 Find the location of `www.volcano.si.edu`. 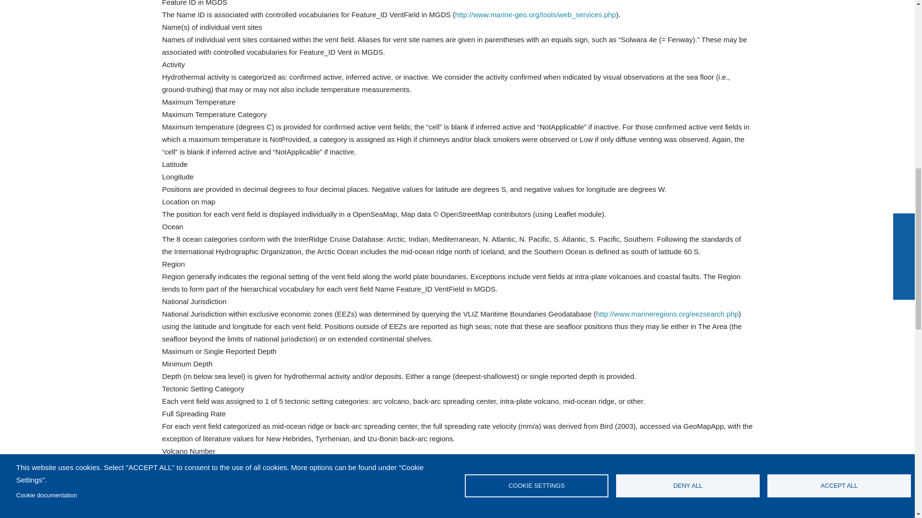

www.volcano.si.edu is located at coordinates (503, 476).